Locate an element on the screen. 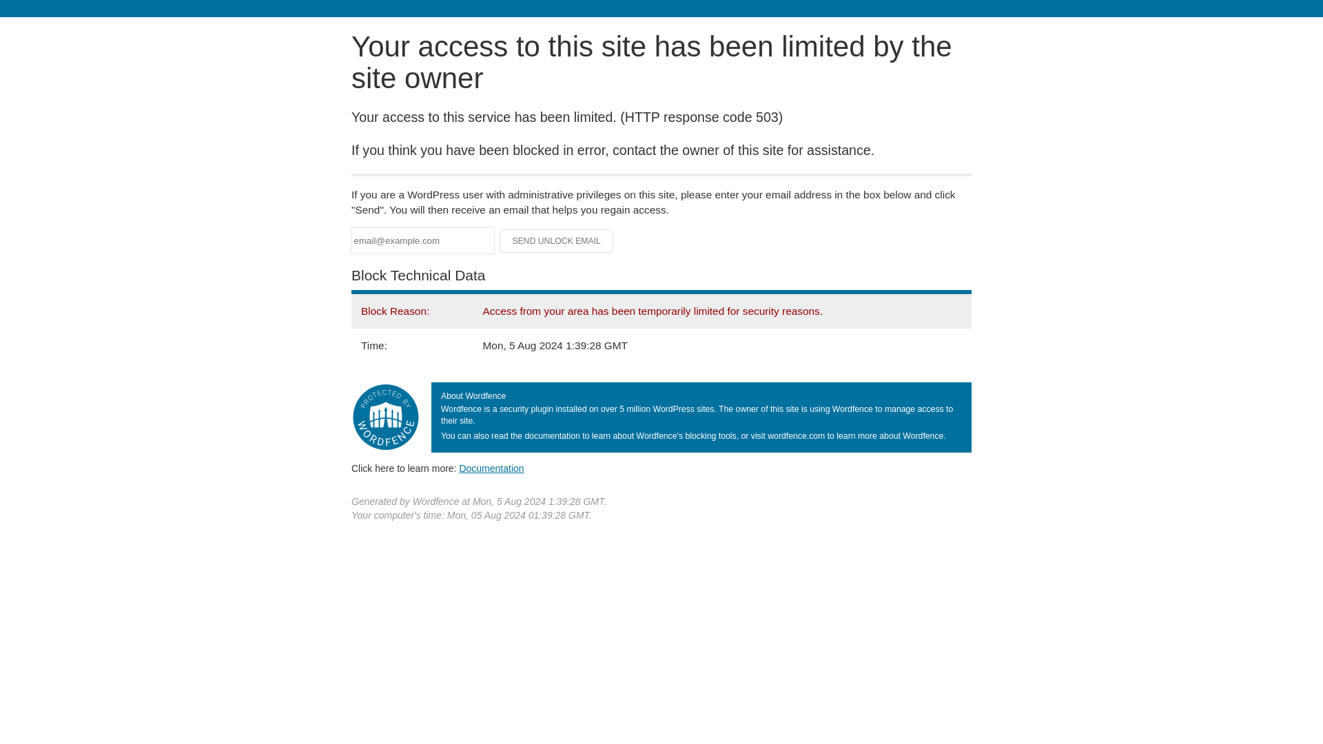 The height and width of the screenshot is (744, 1323). Send Unlock Email is located at coordinates (557, 241).